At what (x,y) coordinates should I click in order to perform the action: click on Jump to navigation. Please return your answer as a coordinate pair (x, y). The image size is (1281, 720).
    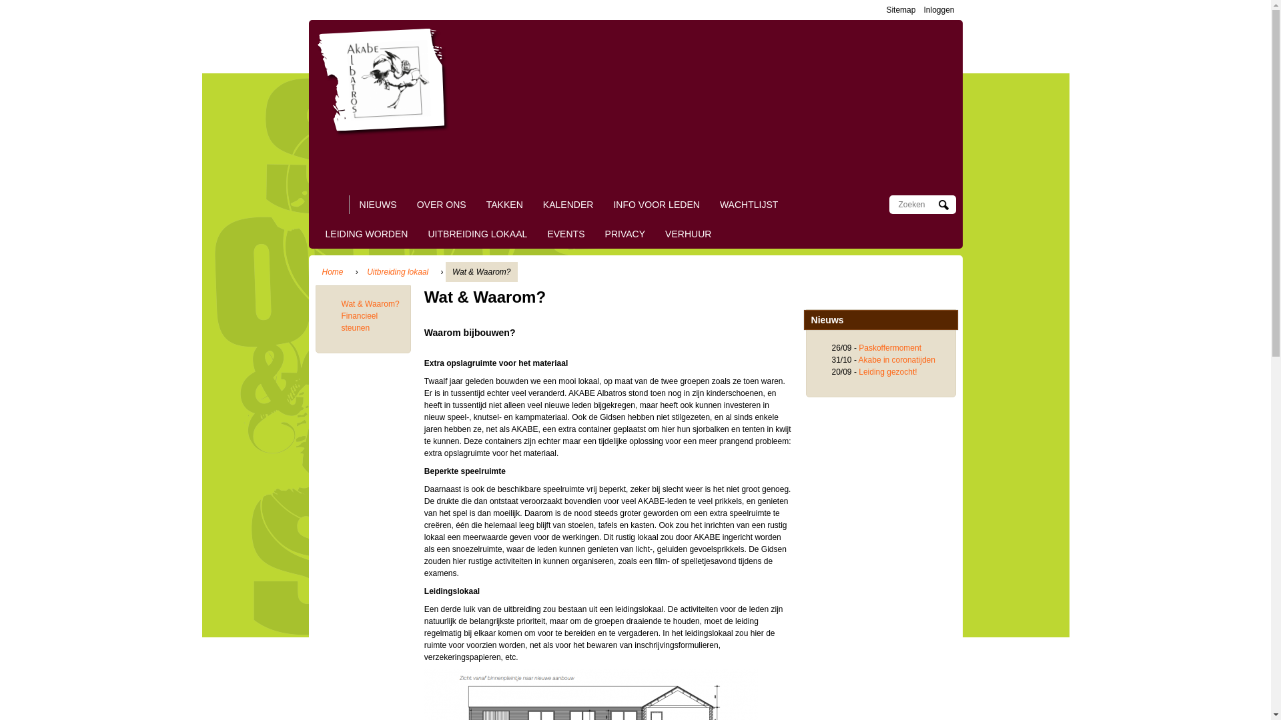
    Looking at the image, I should click on (635, 2).